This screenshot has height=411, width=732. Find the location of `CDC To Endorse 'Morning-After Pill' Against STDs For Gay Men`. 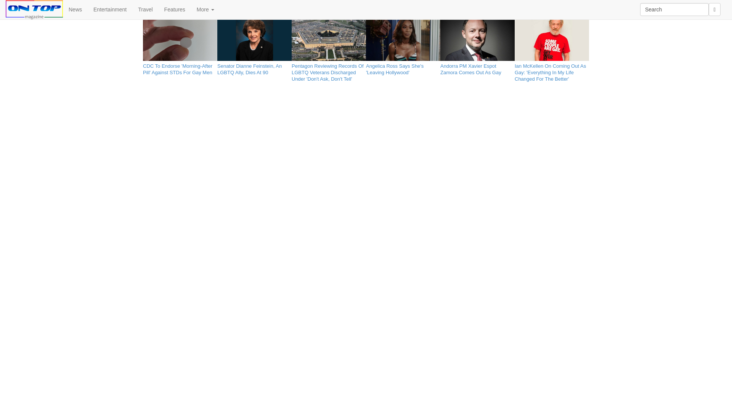

CDC To Endorse 'Morning-After Pill' Against STDs For Gay Men is located at coordinates (180, 68).